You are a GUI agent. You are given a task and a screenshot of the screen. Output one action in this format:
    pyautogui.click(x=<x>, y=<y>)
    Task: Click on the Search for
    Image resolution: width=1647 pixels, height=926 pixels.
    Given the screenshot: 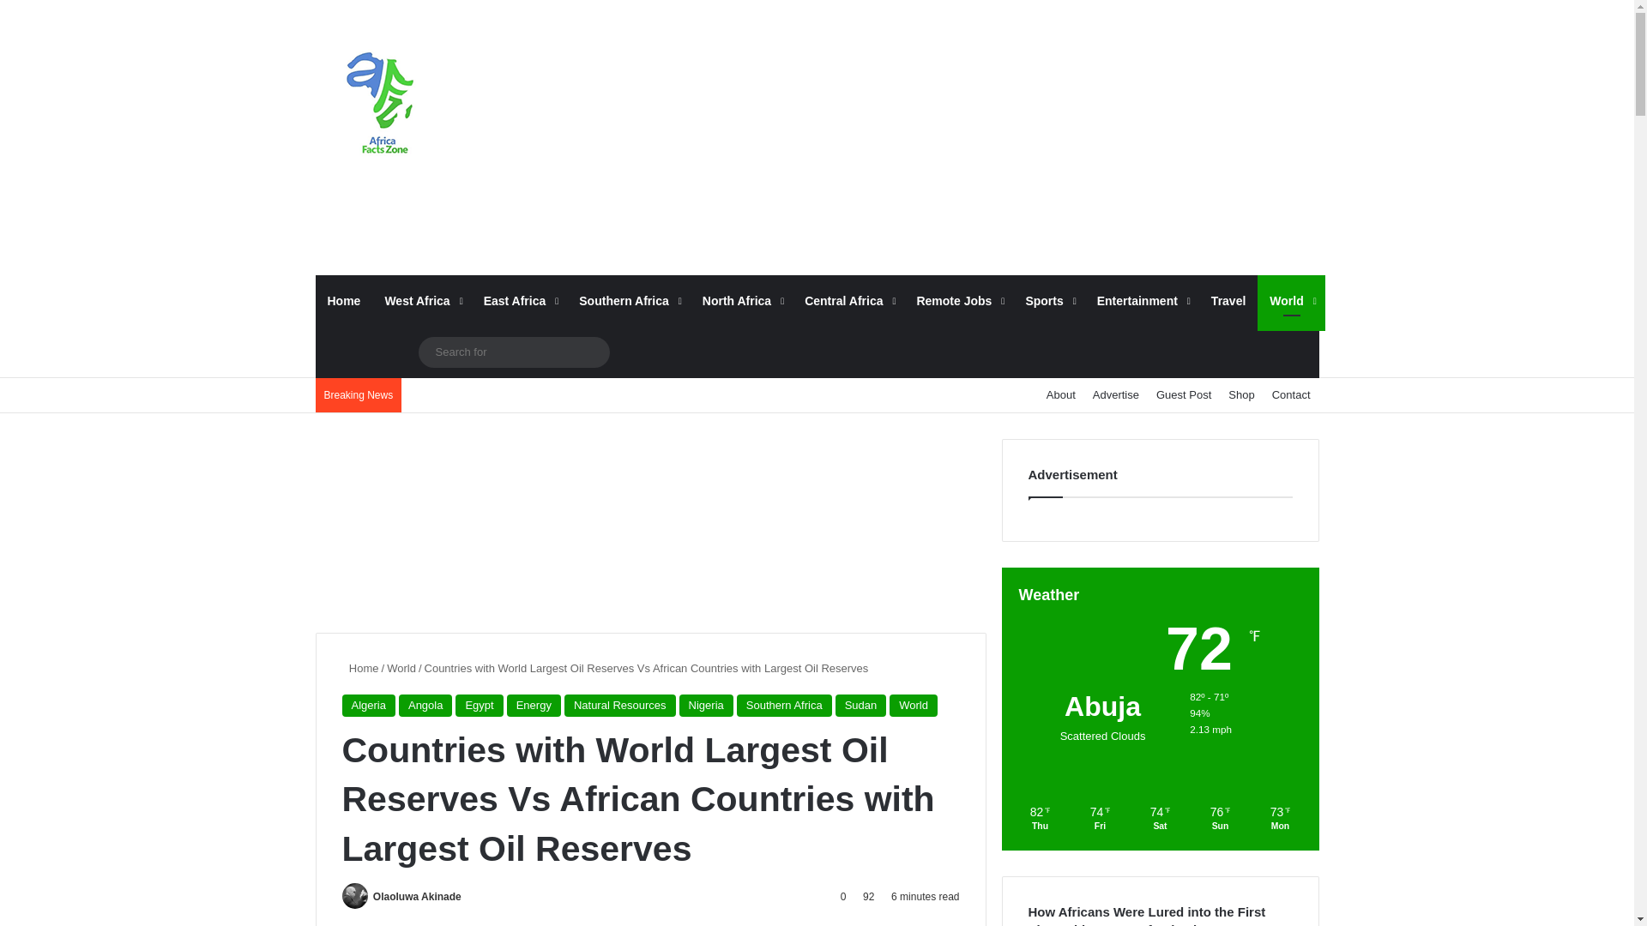 What is the action you would take?
    pyautogui.click(x=513, y=352)
    